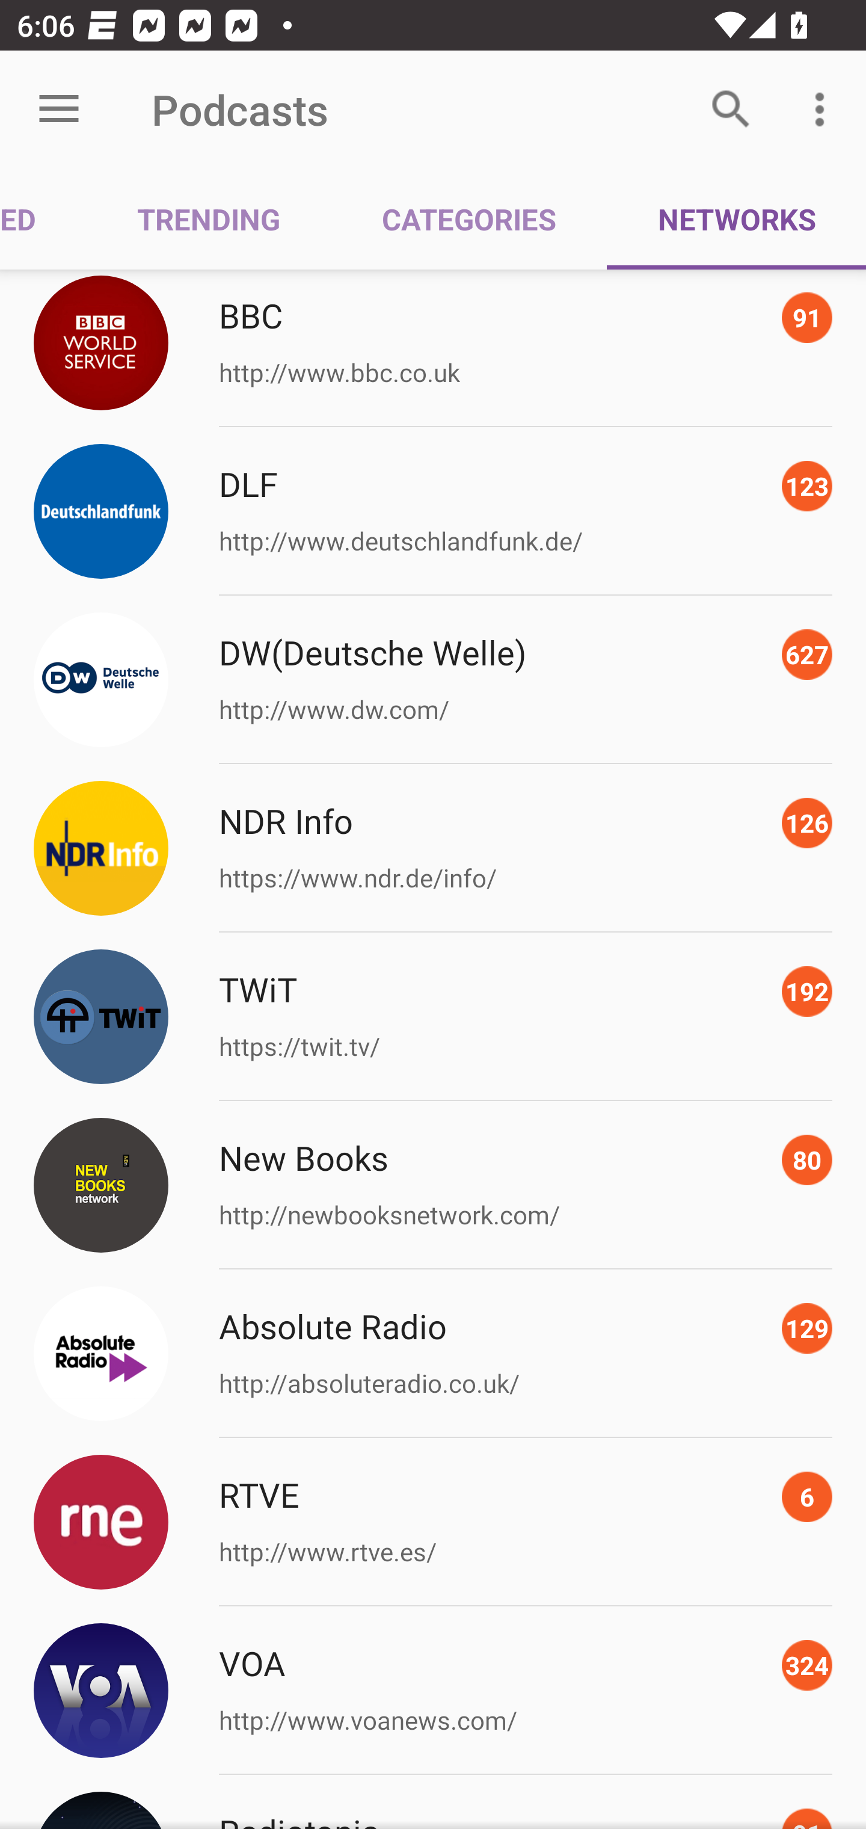 The height and width of the screenshot is (1829, 866). What do you see at coordinates (433, 1017) in the screenshot?
I see `Picture TWiT 192 https://twit.tv/` at bounding box center [433, 1017].